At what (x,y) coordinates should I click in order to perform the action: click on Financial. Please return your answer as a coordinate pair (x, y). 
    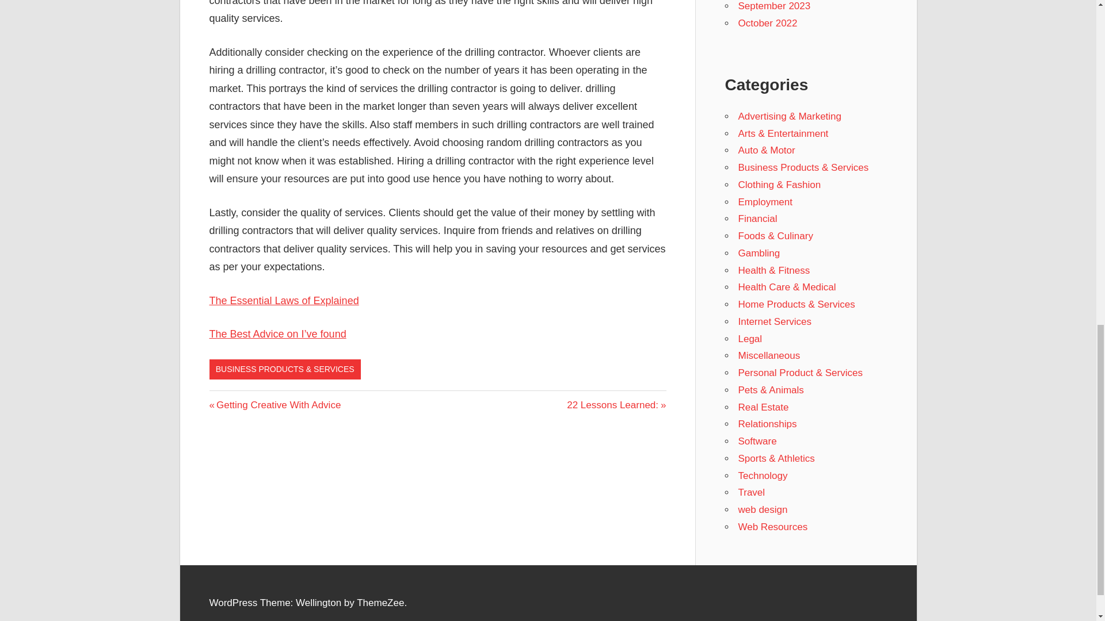
    Looking at the image, I should click on (757, 218).